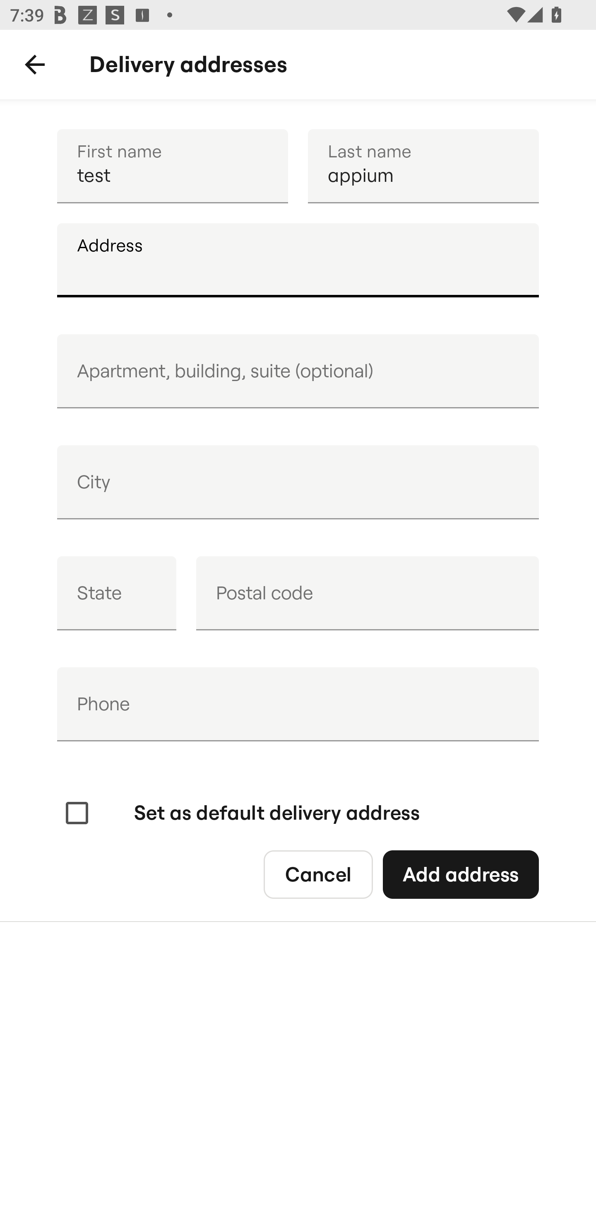 This screenshot has height=1226, width=596. What do you see at coordinates (298, 371) in the screenshot?
I see `Apartment, building, suite (optional)` at bounding box center [298, 371].